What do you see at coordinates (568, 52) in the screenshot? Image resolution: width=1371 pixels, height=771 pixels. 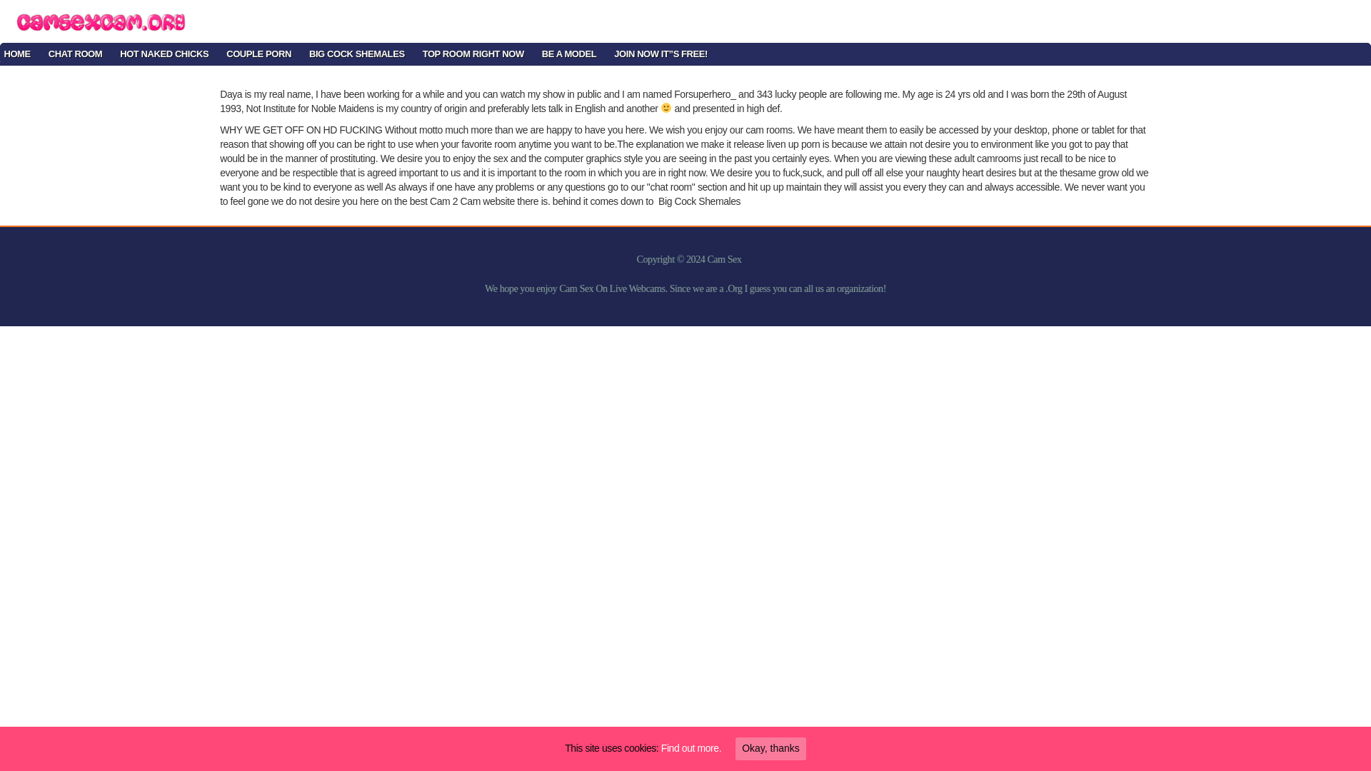 I see `BE A MODEL` at bounding box center [568, 52].